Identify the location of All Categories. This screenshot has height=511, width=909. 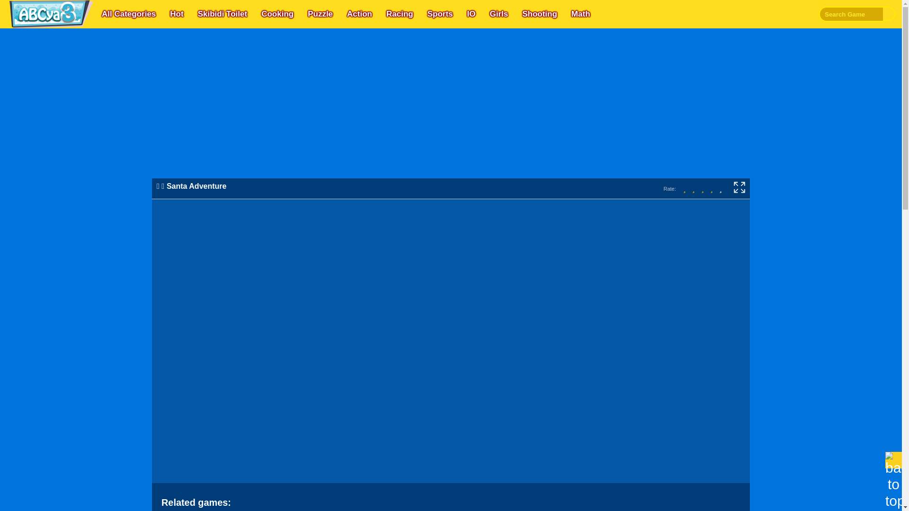
(129, 14).